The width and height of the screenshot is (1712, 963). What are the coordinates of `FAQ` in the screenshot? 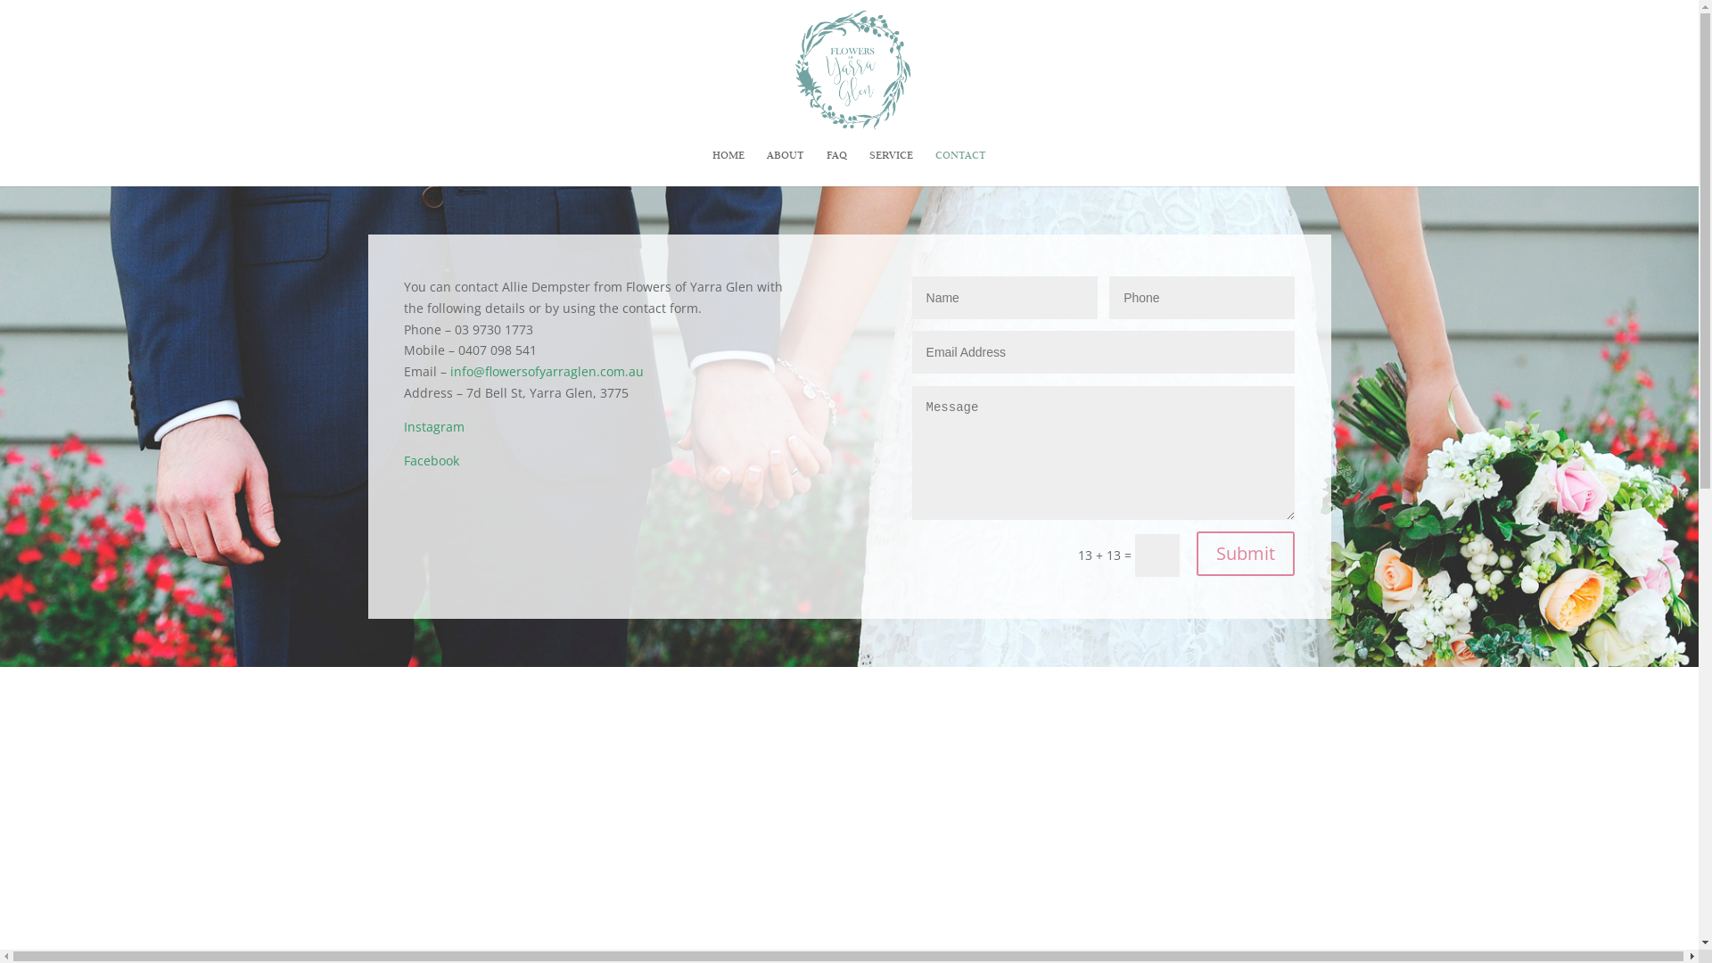 It's located at (836, 168).